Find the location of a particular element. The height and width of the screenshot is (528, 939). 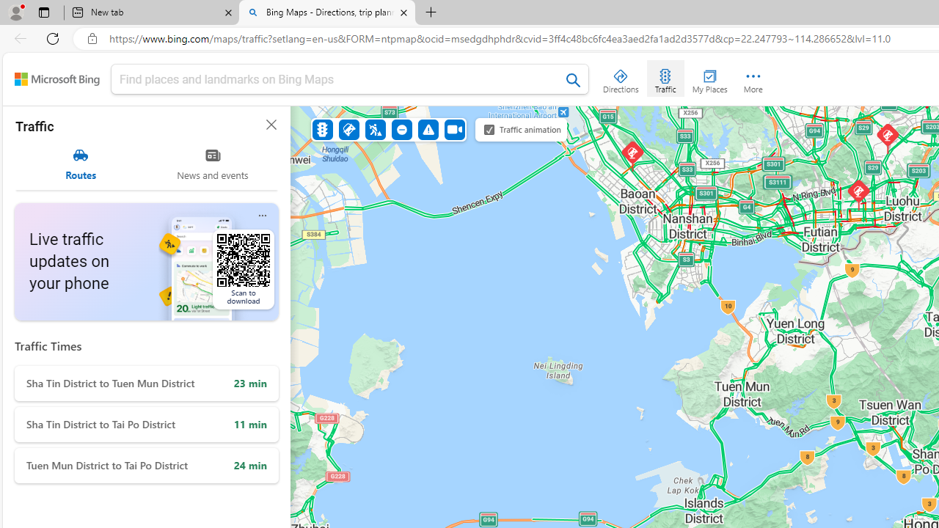

More is located at coordinates (753, 78).